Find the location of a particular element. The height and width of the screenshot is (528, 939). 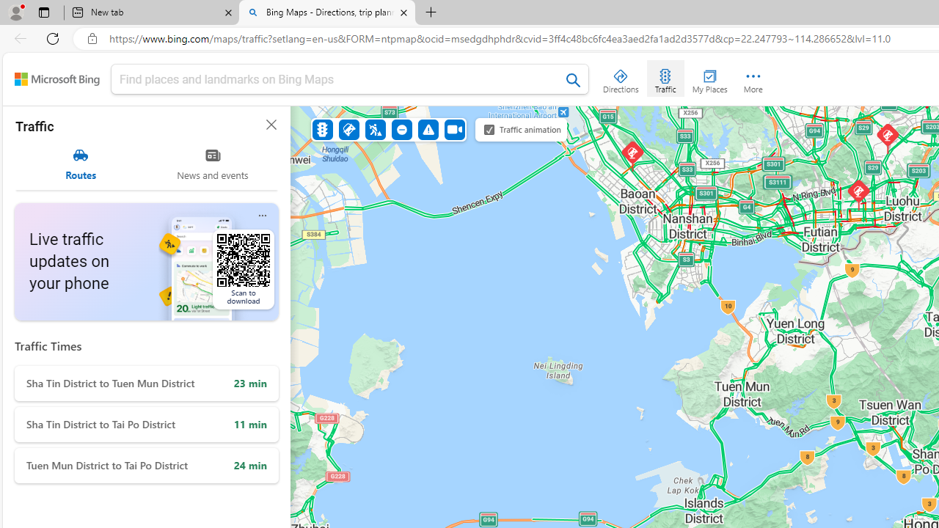

More is located at coordinates (753, 78).